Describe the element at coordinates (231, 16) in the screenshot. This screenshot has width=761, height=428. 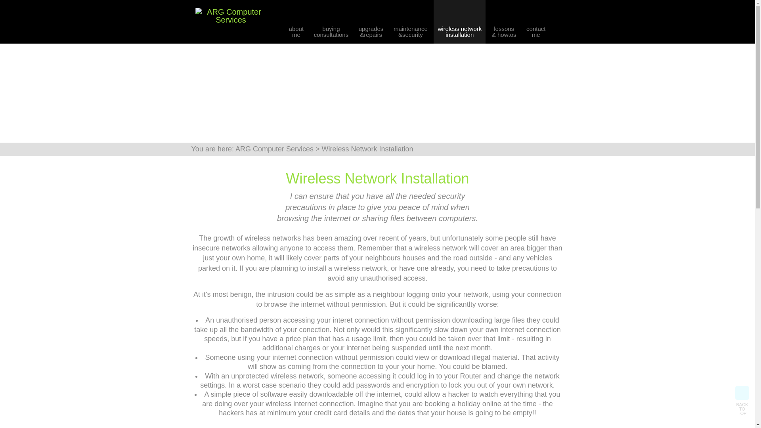
I see `ARG Computer Services` at that location.